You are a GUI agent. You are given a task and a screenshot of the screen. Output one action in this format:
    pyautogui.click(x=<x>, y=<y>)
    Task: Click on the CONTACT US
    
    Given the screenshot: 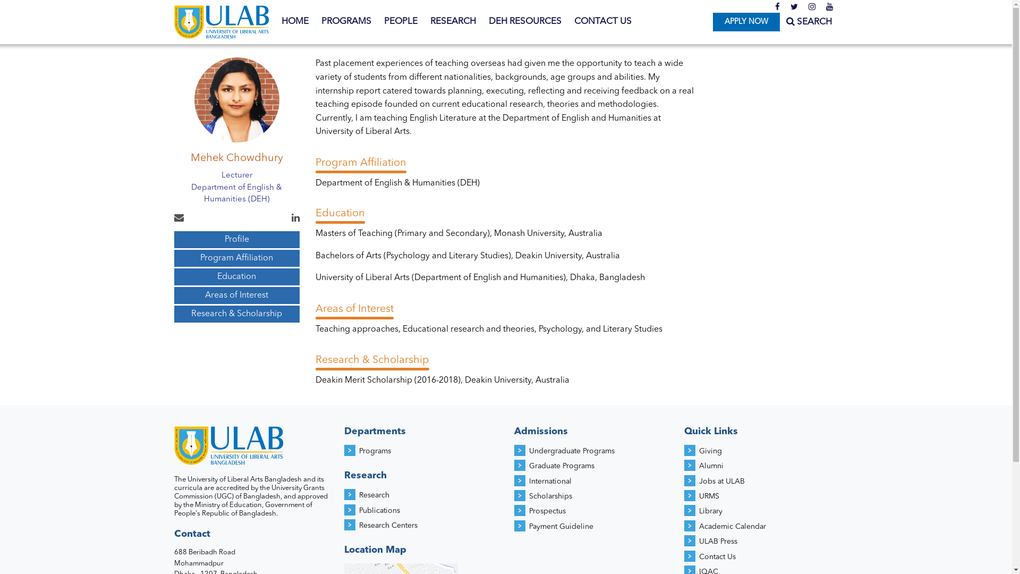 What is the action you would take?
    pyautogui.click(x=602, y=22)
    